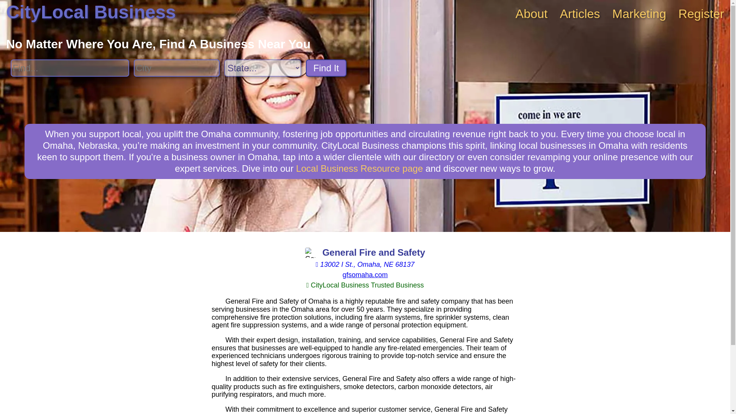  I want to click on Marketing, so click(639, 14).